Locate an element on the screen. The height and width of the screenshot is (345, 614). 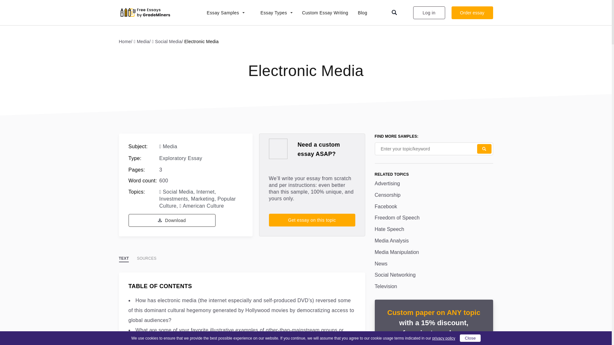
Essay Types is located at coordinates (273, 13).